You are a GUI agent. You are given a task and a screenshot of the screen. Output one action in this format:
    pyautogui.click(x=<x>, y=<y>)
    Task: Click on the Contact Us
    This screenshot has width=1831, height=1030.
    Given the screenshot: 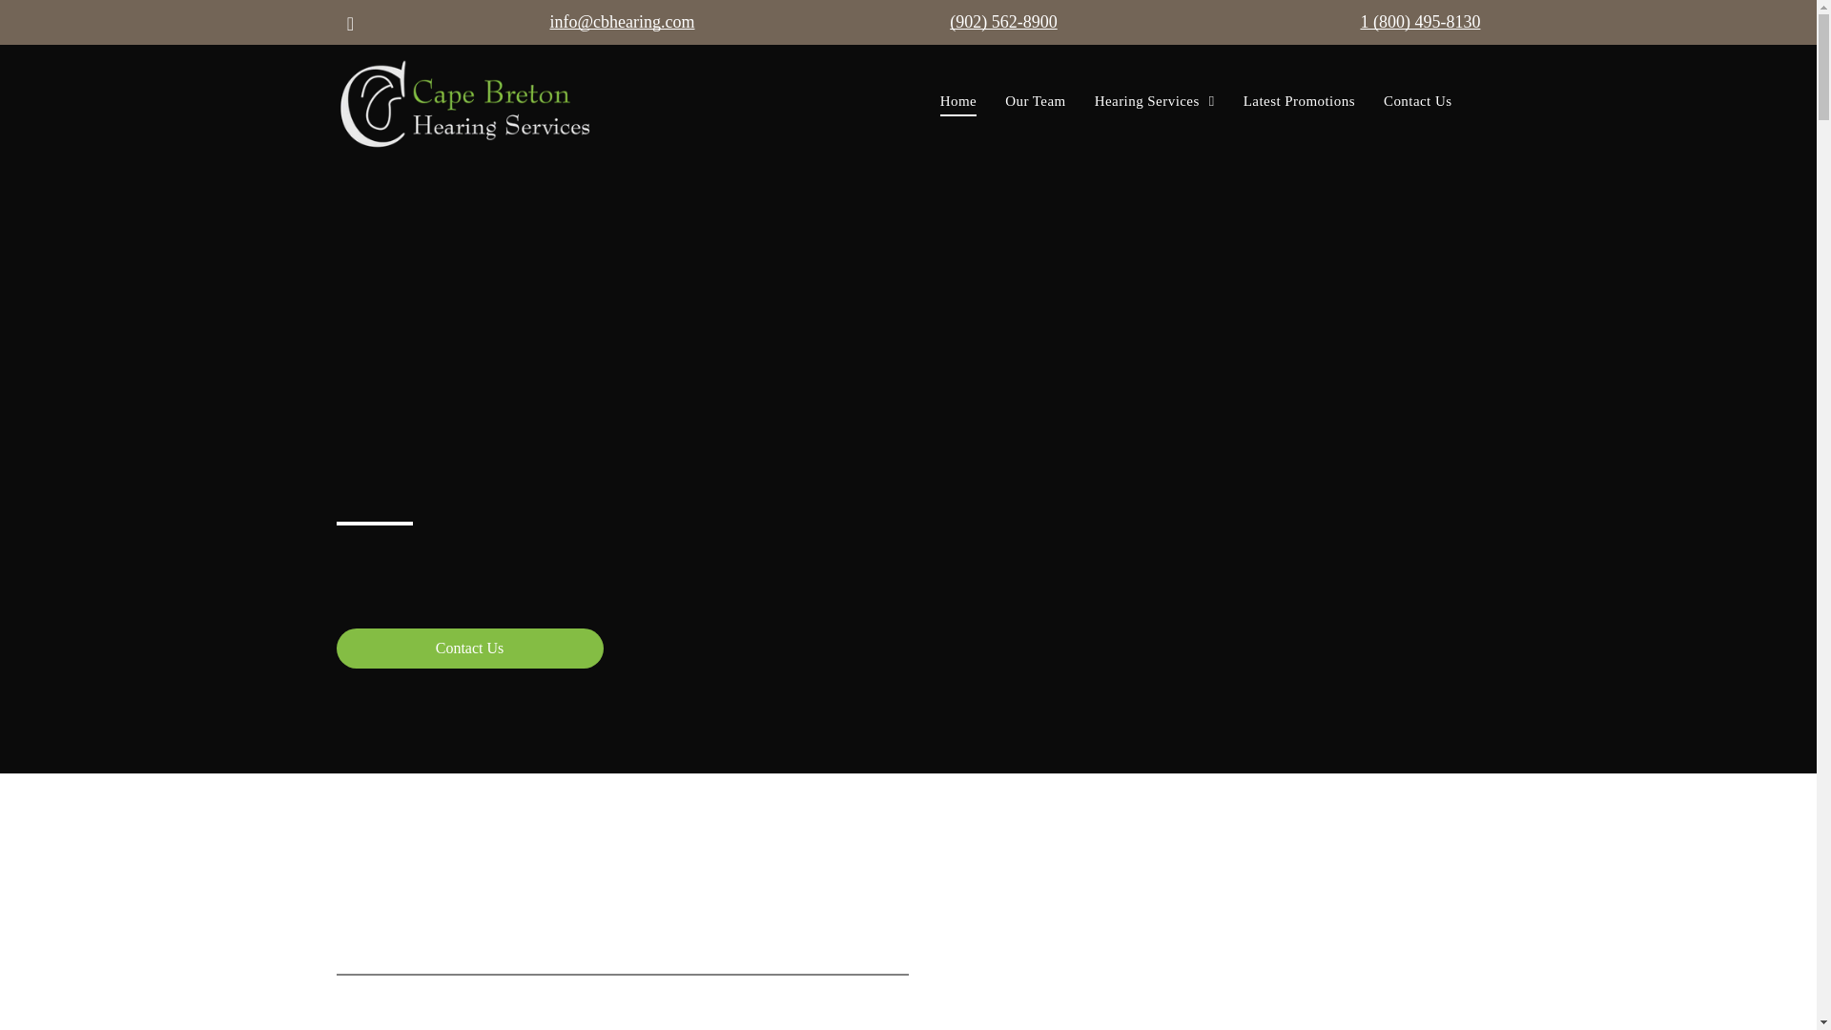 What is the action you would take?
    pyautogui.click(x=1417, y=101)
    